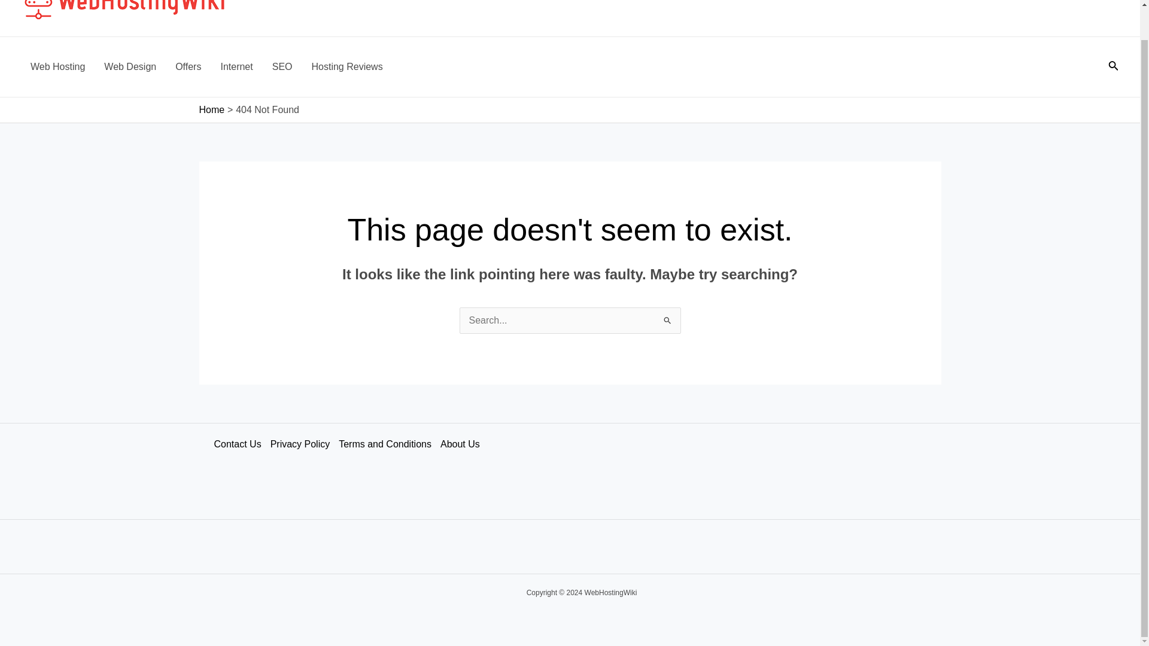  Describe the element at coordinates (389, 444) in the screenshot. I see `Terms and Conditions` at that location.